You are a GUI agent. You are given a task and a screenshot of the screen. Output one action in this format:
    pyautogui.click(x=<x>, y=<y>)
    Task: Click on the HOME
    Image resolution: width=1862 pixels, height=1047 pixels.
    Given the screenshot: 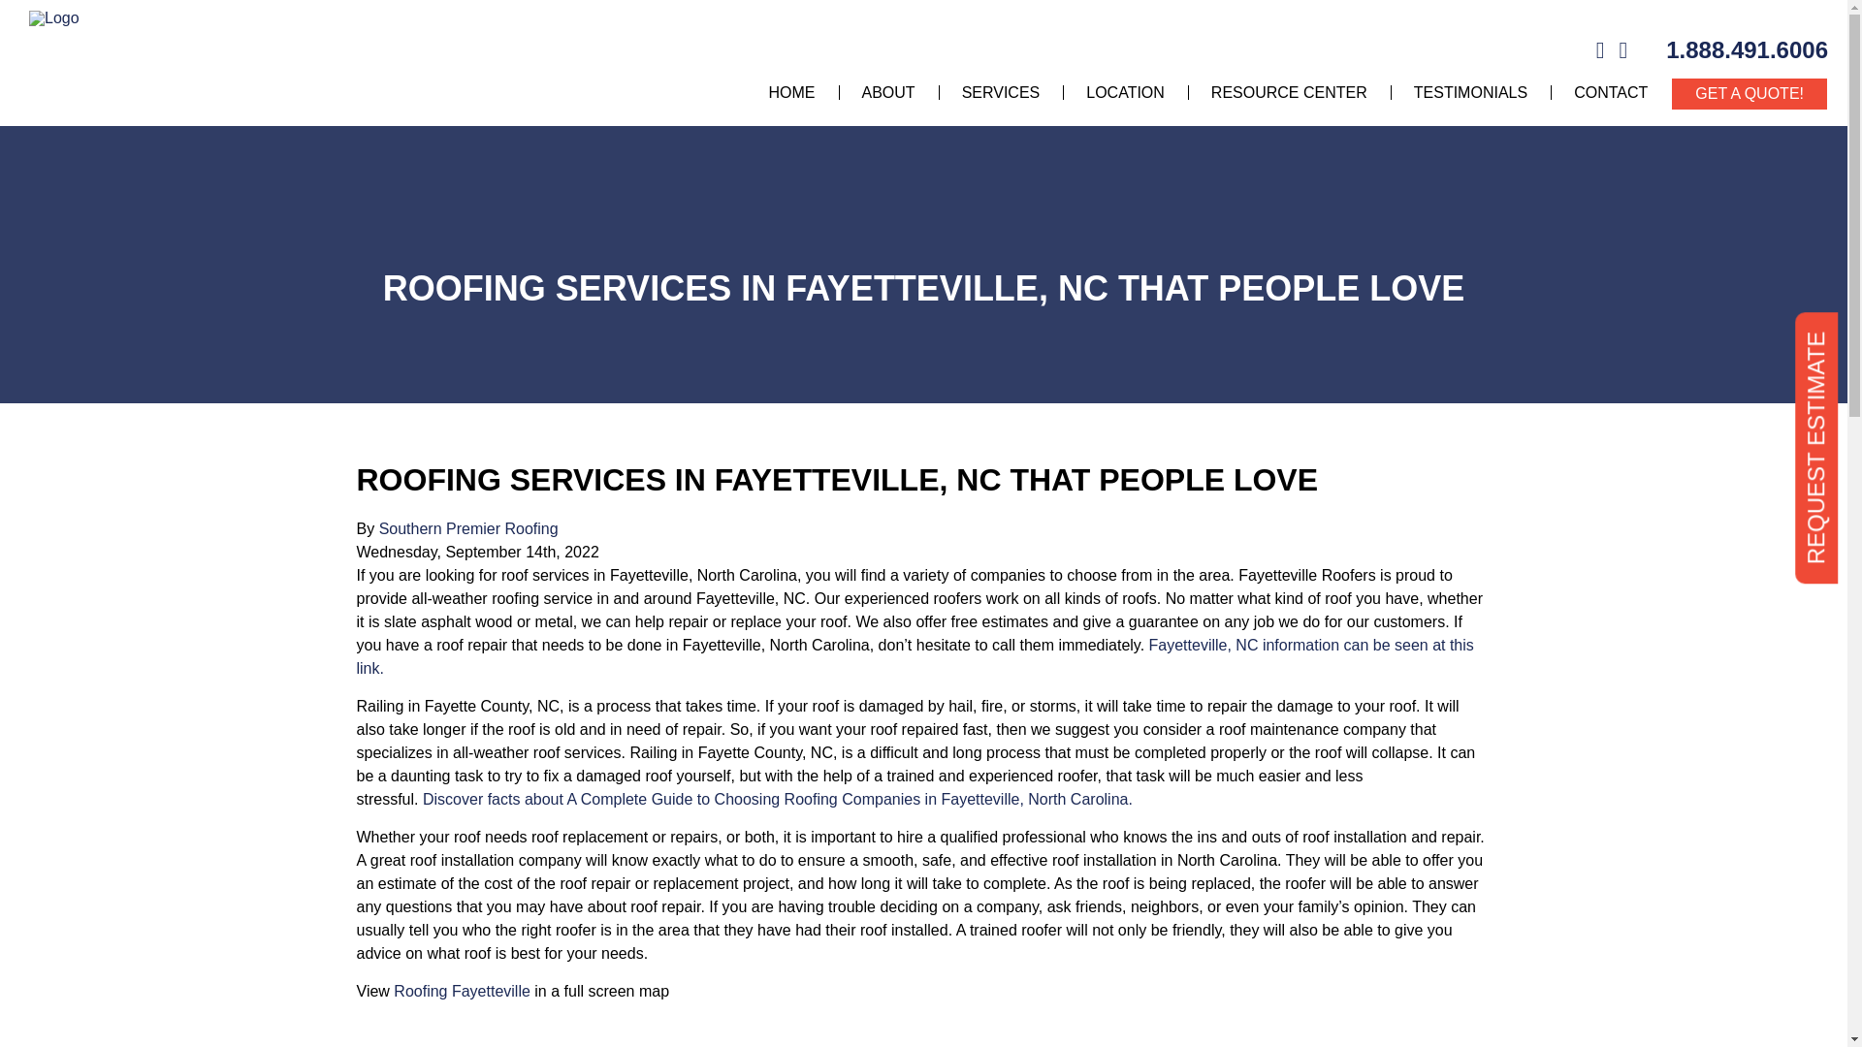 What is the action you would take?
    pyautogui.click(x=791, y=93)
    